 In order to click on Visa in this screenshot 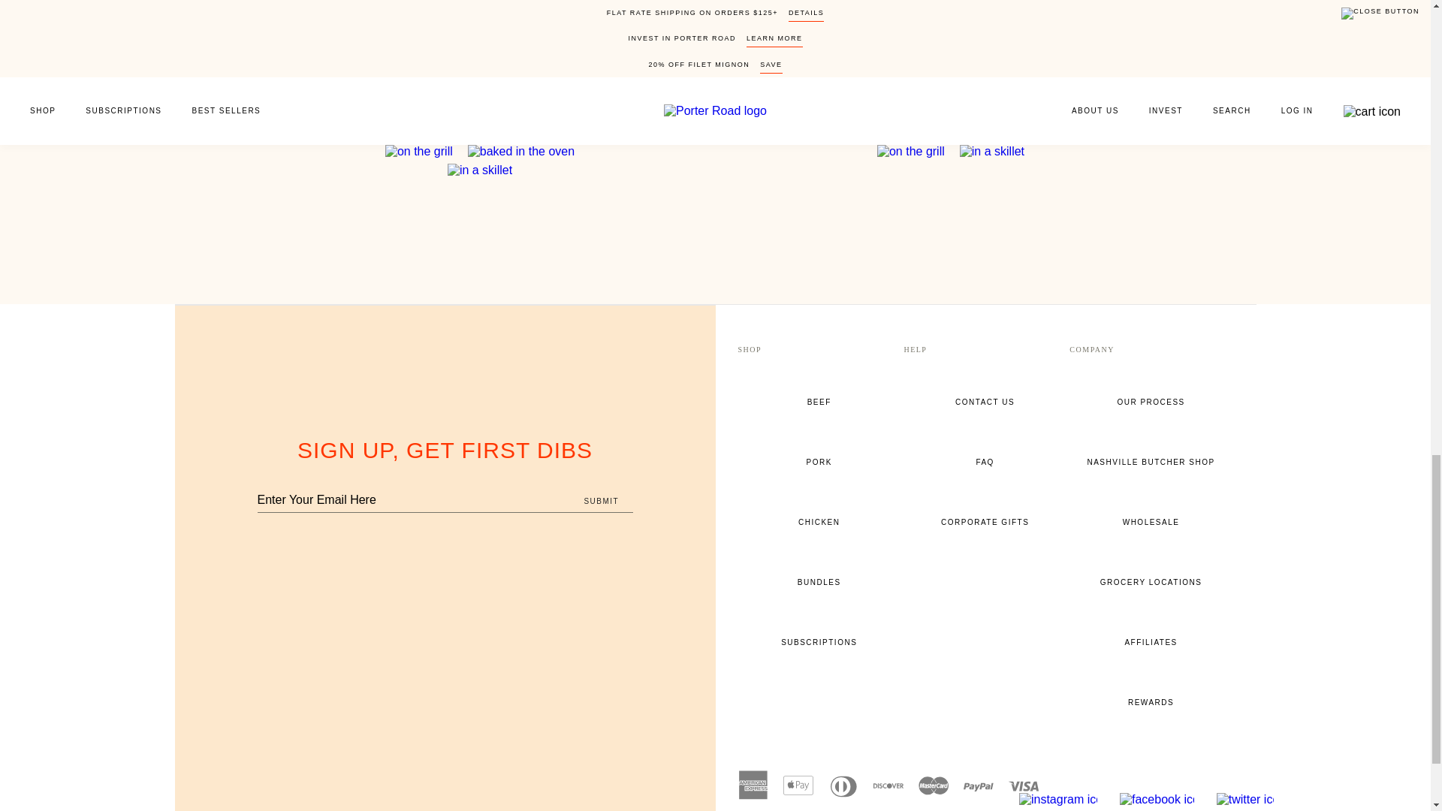, I will do `click(1023, 785)`.